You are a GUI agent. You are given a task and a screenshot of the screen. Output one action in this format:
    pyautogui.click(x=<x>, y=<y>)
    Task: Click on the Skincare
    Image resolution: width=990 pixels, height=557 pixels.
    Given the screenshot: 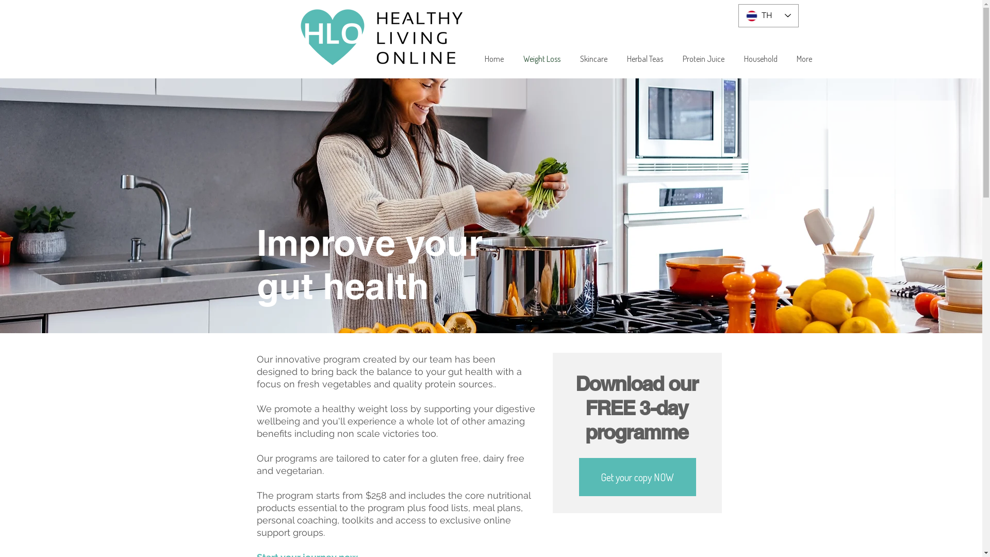 What is the action you would take?
    pyautogui.click(x=594, y=59)
    